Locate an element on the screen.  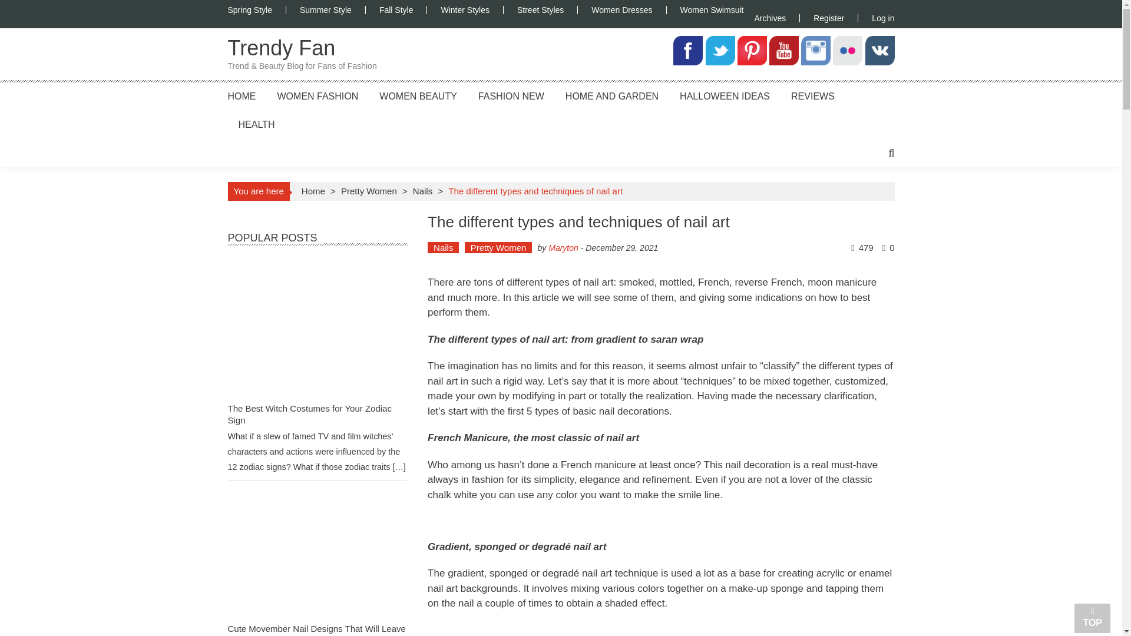
REVIEWS is located at coordinates (812, 95).